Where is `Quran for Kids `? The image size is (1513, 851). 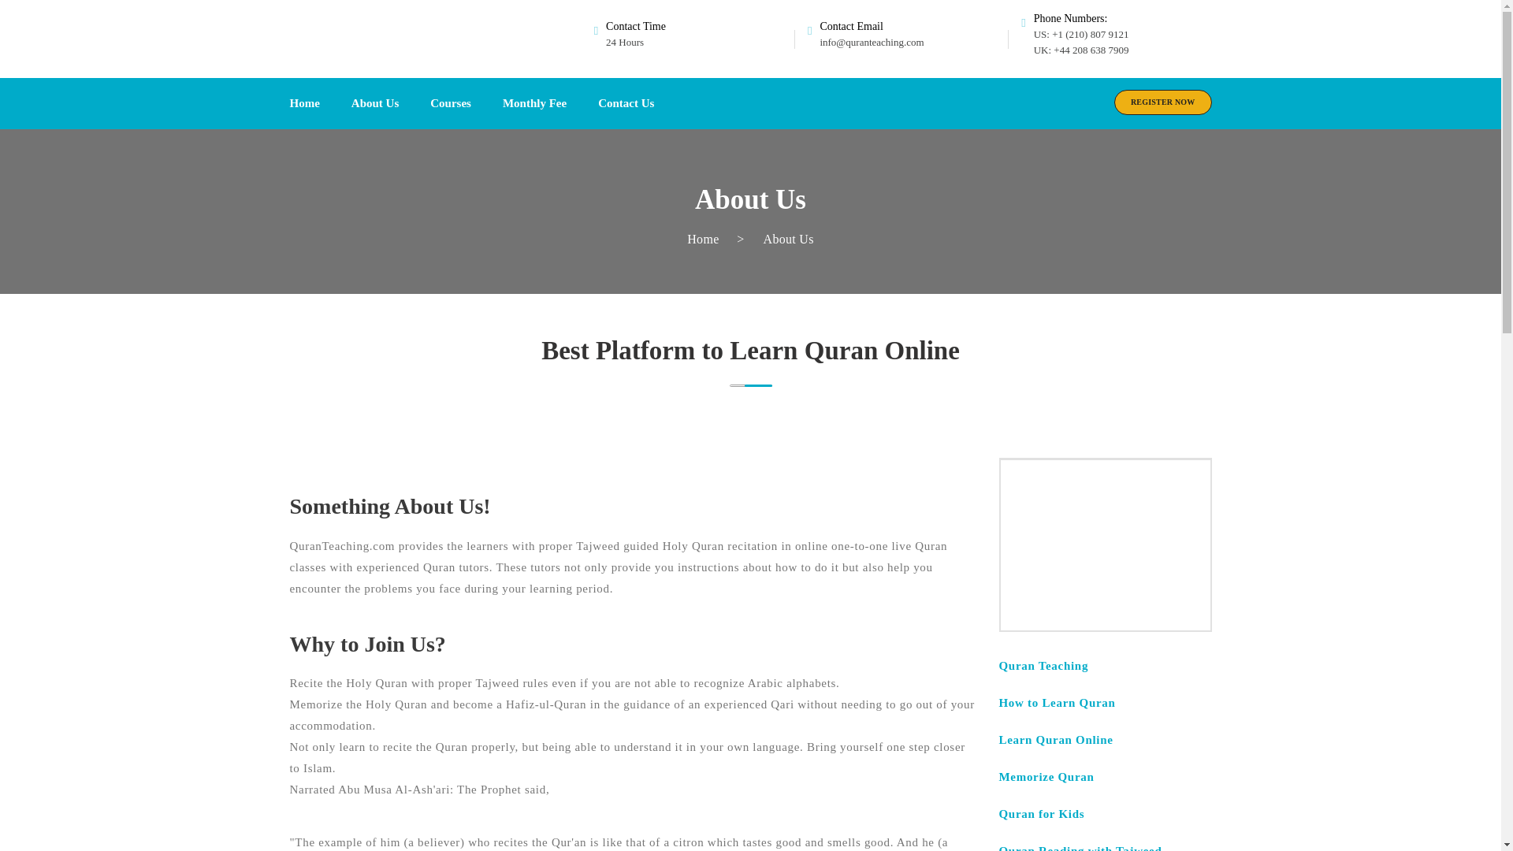
Quran for Kids  is located at coordinates (1043, 813).